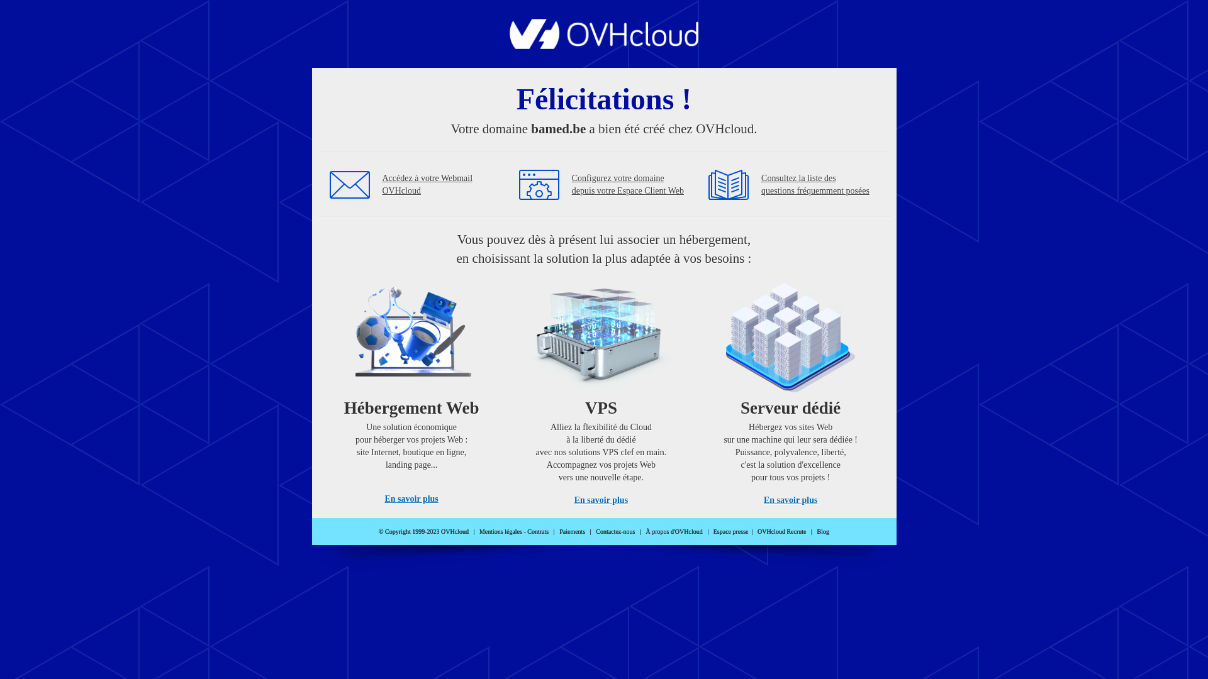 Image resolution: width=1208 pixels, height=679 pixels. What do you see at coordinates (573, 532) in the screenshot?
I see `Paiements` at bounding box center [573, 532].